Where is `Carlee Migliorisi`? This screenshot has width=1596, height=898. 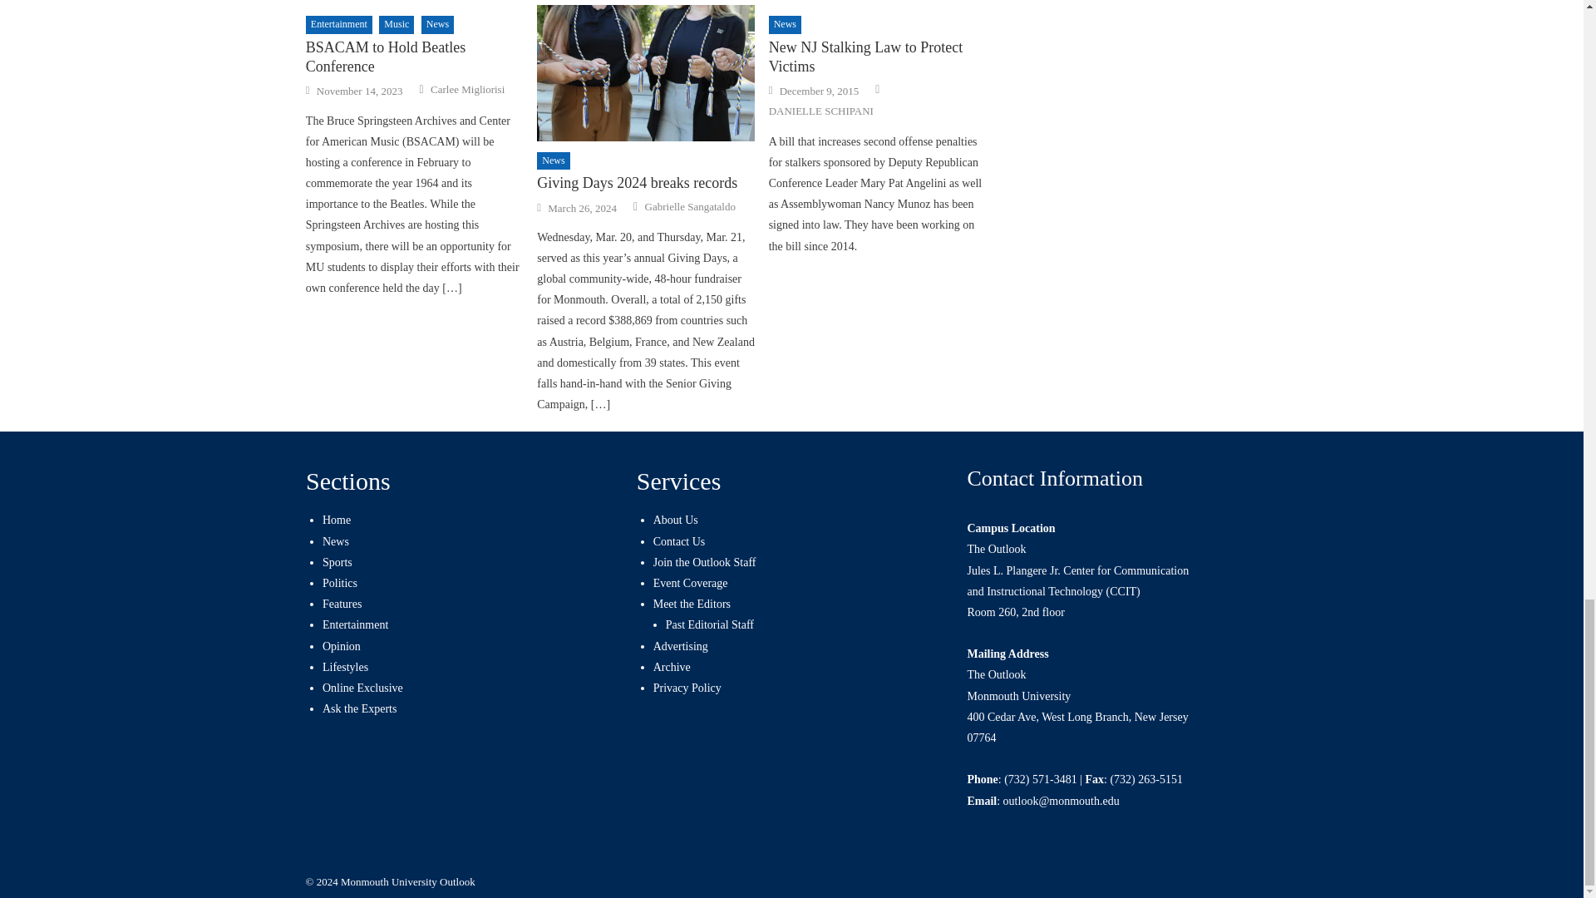
Carlee Migliorisi is located at coordinates (467, 90).